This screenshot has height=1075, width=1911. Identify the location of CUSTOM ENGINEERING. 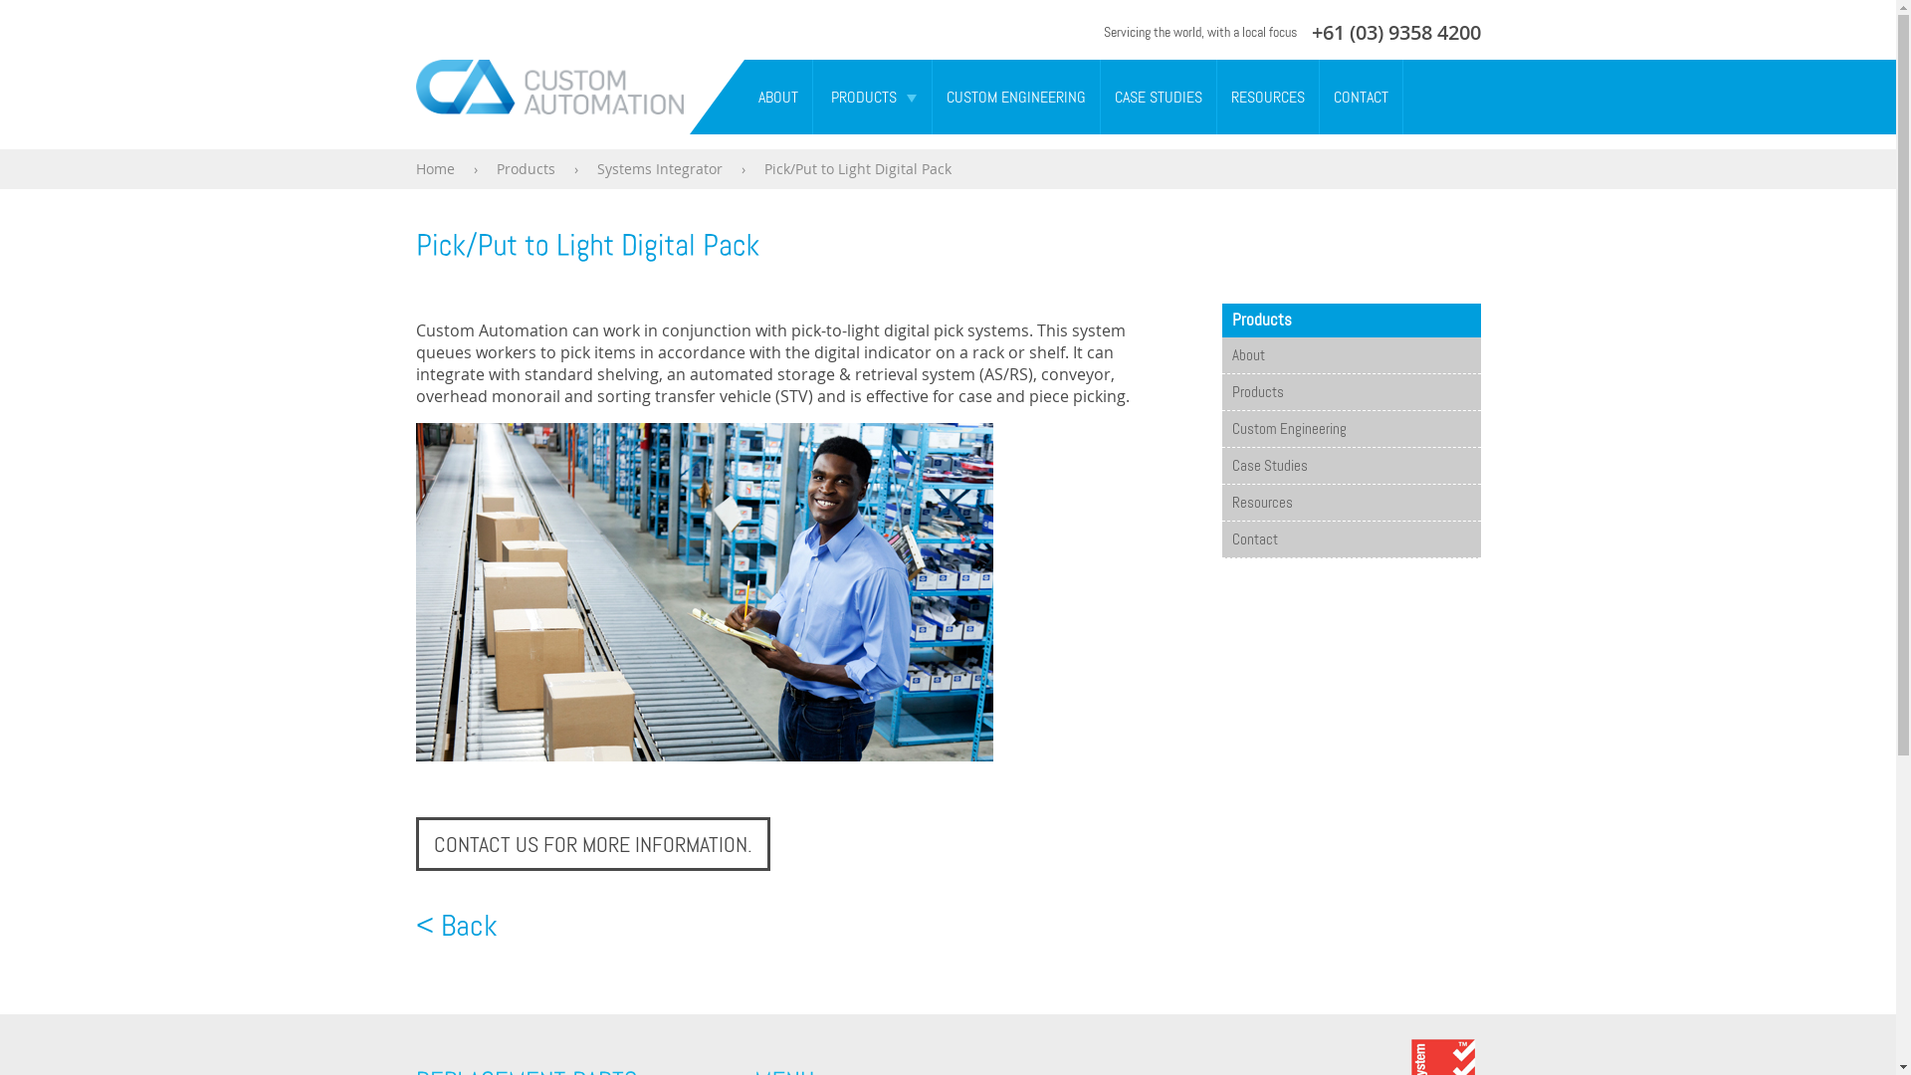
(1015, 98).